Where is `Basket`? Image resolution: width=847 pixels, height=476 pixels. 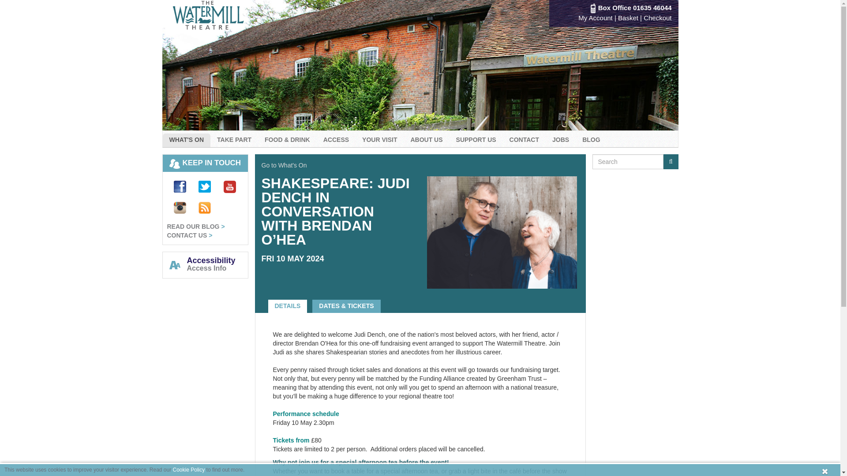 Basket is located at coordinates (628, 18).